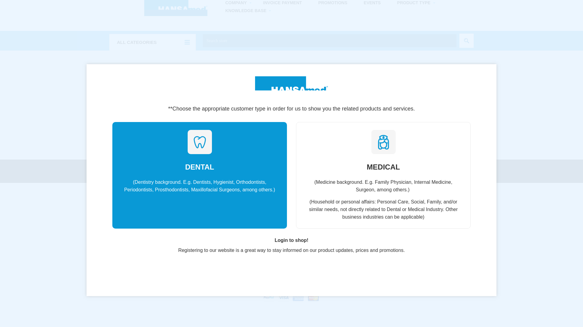 The image size is (583, 327). Describe the element at coordinates (372, 3) in the screenshot. I see `Events` at that location.